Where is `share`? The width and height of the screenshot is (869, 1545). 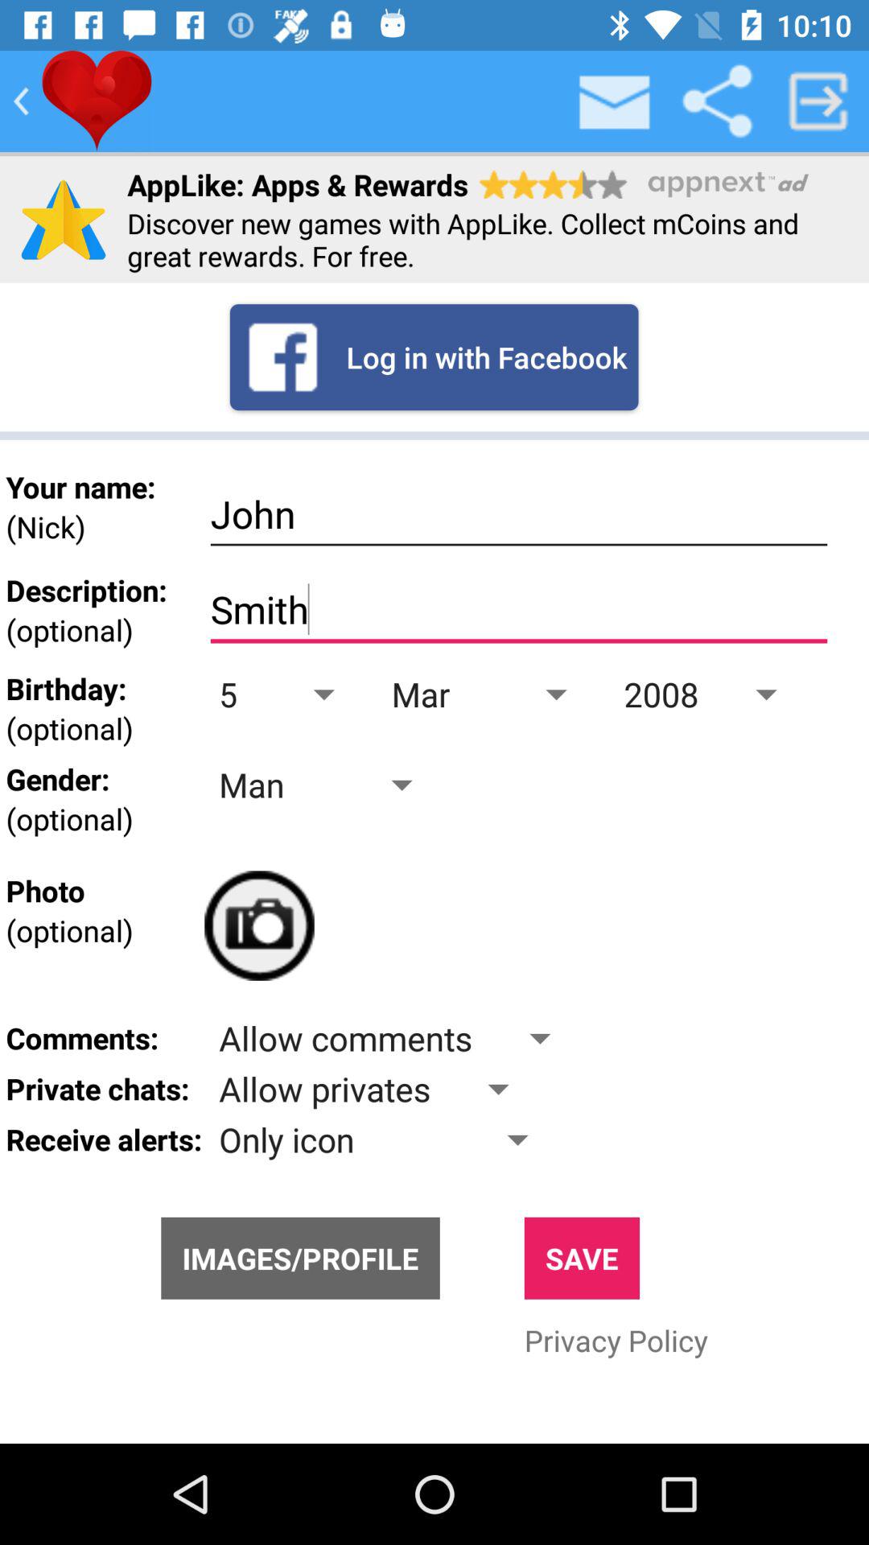
share is located at coordinates (717, 101).